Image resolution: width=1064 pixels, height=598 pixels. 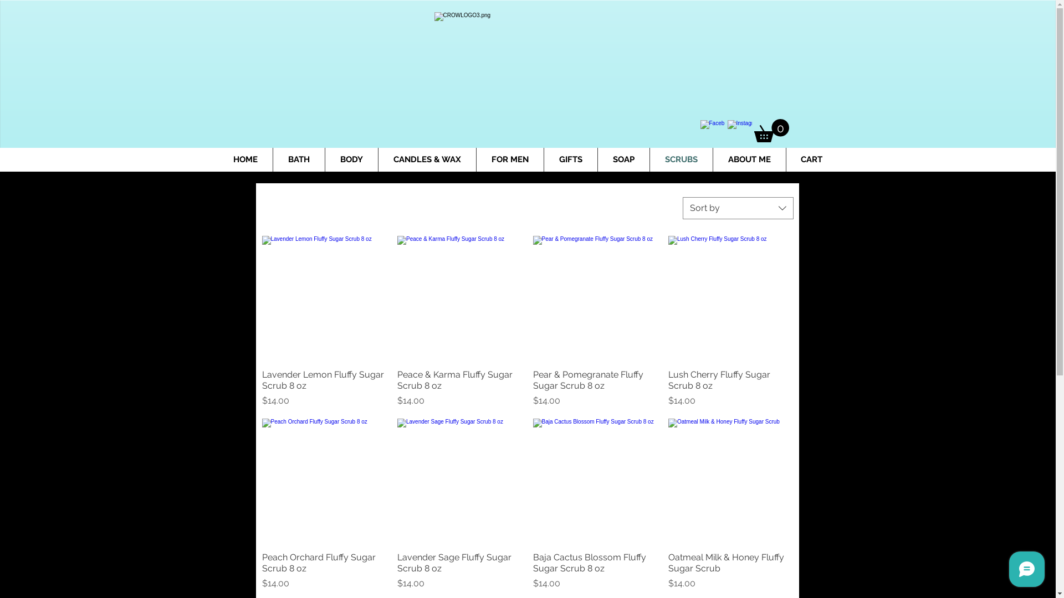 What do you see at coordinates (245, 159) in the screenshot?
I see `HOME` at bounding box center [245, 159].